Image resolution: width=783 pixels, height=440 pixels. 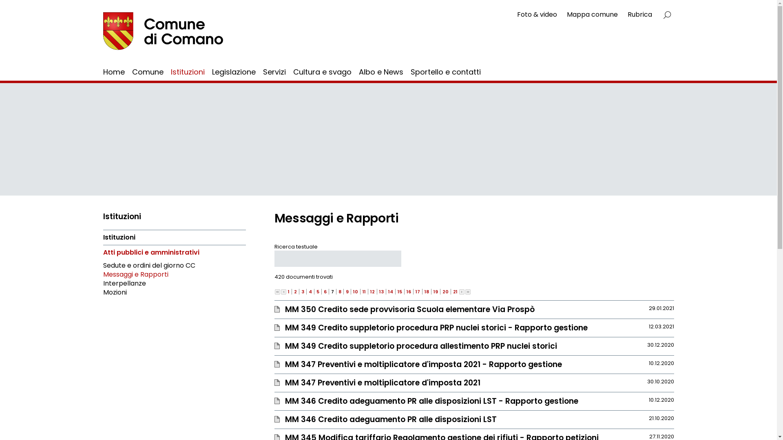 I want to click on 11, so click(x=364, y=292).